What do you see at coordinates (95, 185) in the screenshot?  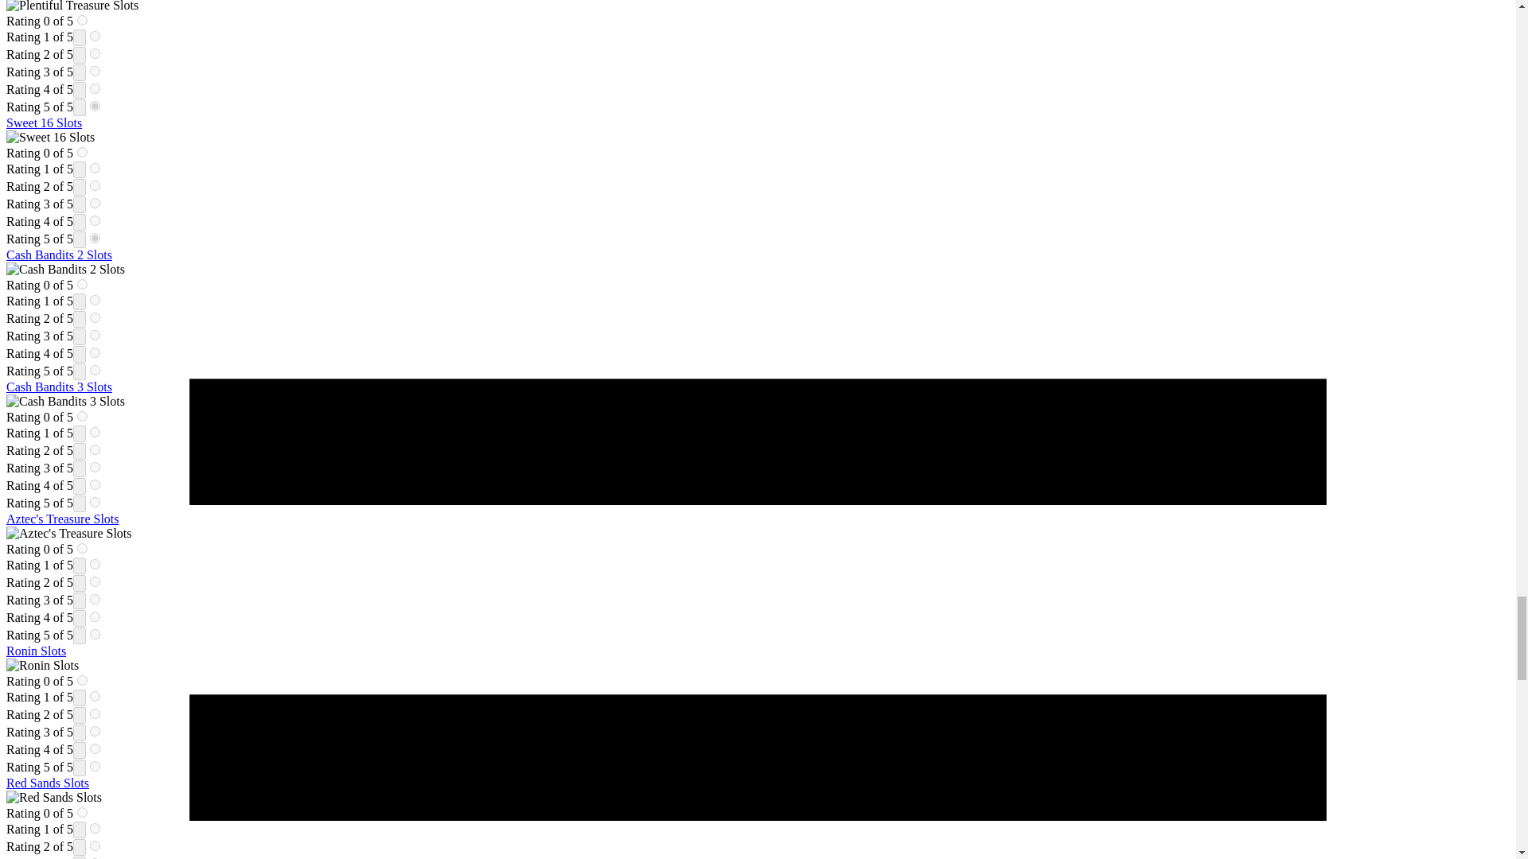 I see `2` at bounding box center [95, 185].